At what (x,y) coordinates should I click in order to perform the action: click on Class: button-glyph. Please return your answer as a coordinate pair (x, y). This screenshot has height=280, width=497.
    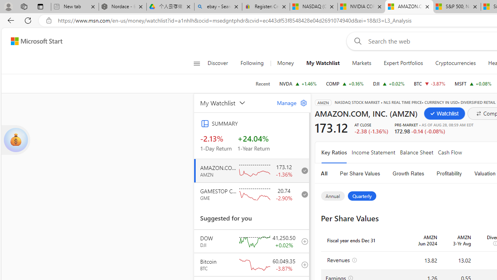
    Looking at the image, I should click on (196, 63).